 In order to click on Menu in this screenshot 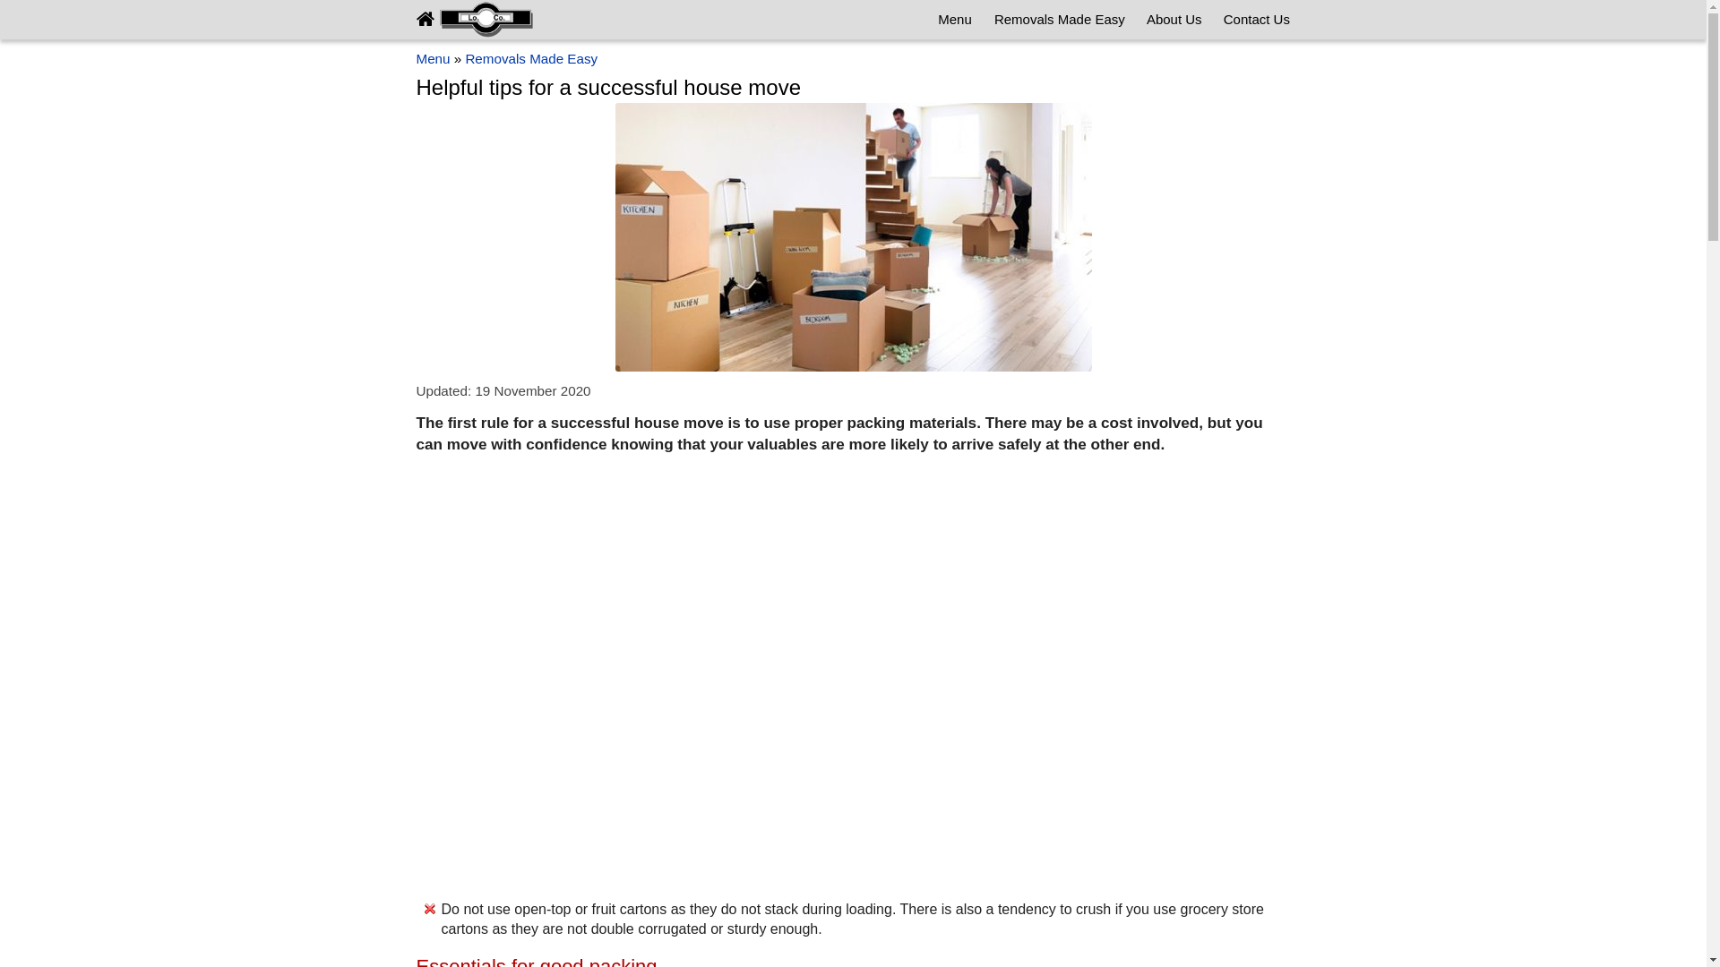, I will do `click(433, 59)`.